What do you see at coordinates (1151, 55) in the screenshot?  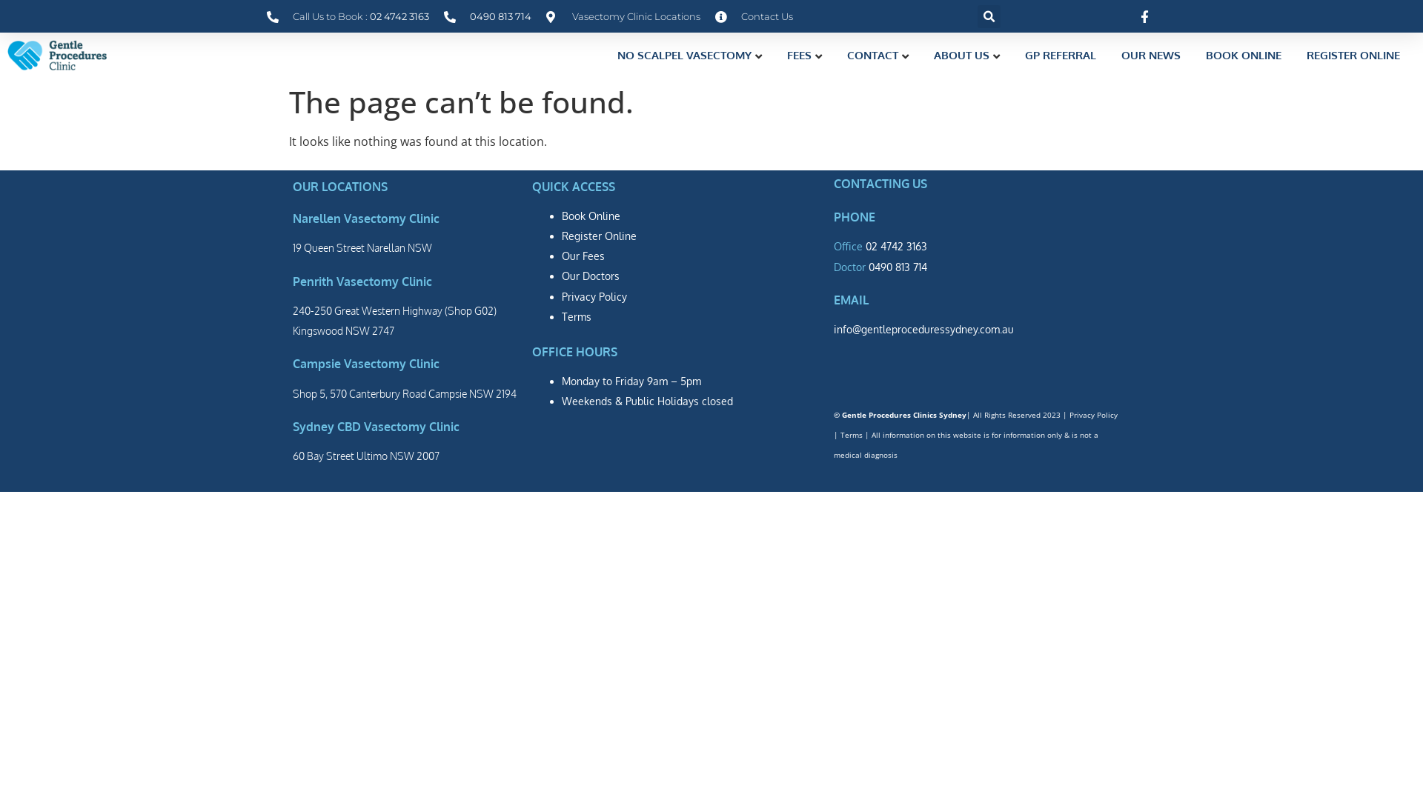 I see `OUR NEWS` at bounding box center [1151, 55].